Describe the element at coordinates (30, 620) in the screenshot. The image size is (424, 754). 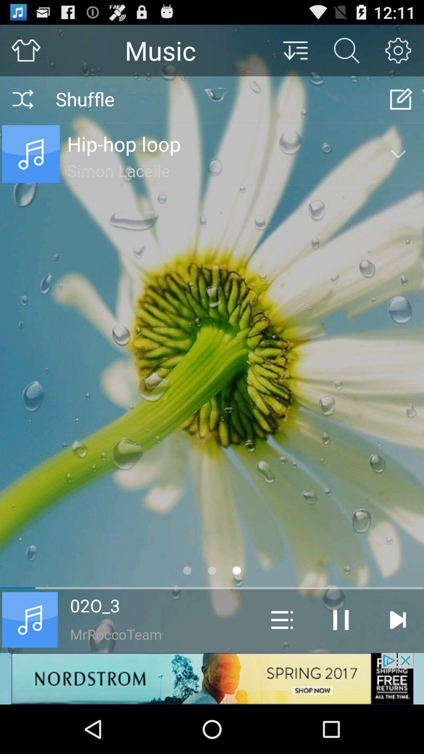
I see `select the music symbol which is left 0203` at that location.